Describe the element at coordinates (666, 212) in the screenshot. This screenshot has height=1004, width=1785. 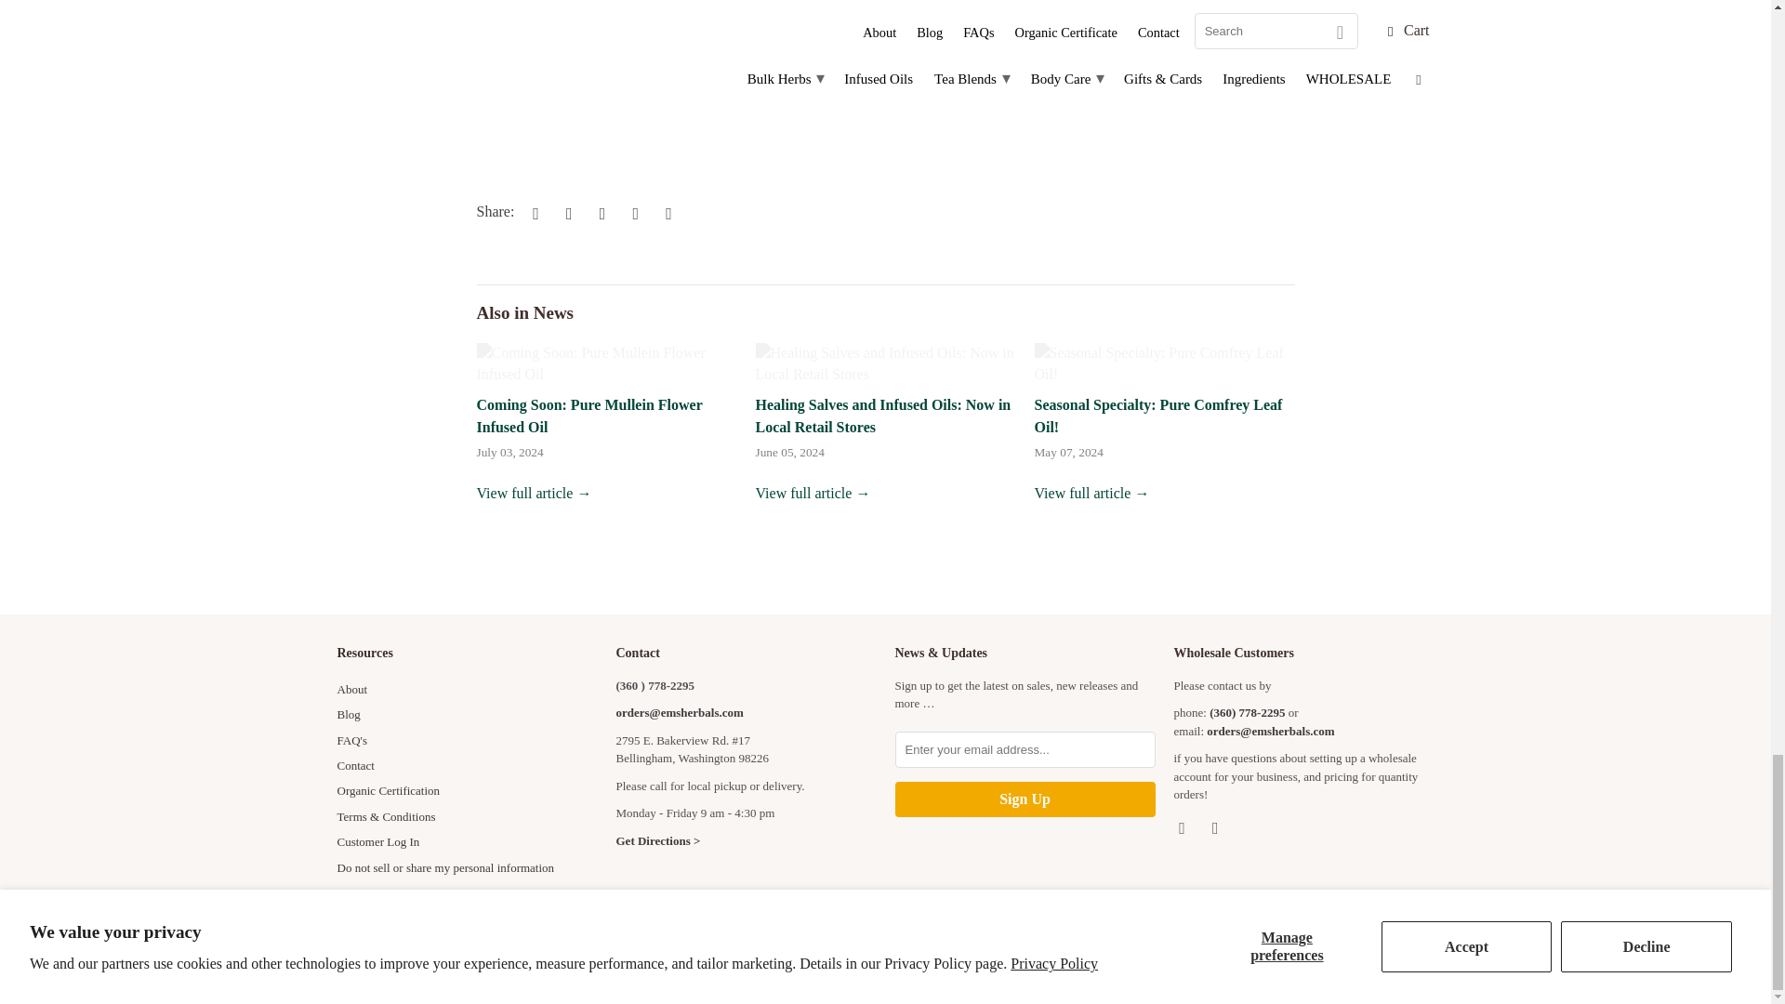
I see `Email this to a friend` at that location.